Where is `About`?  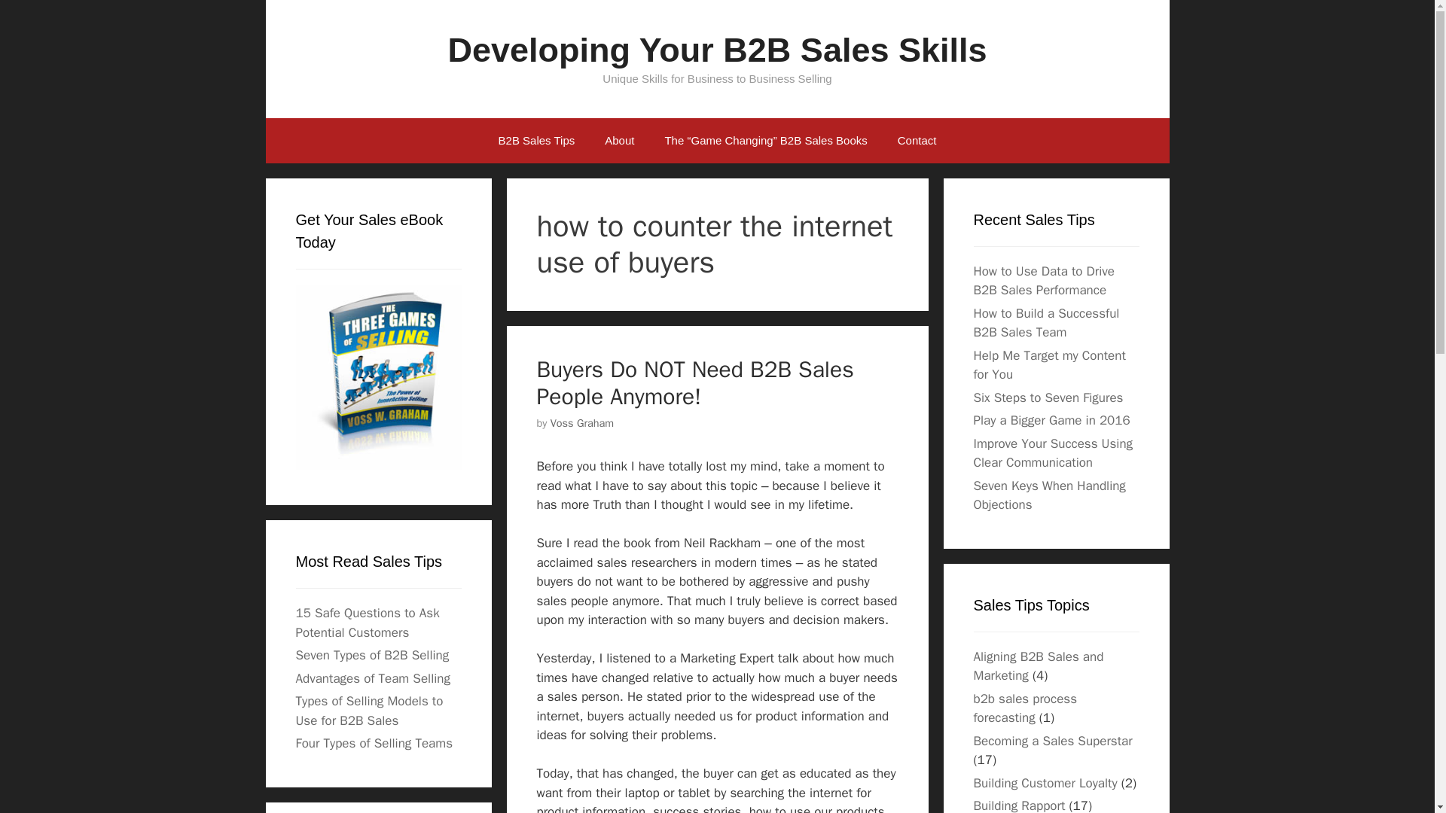
About is located at coordinates (619, 140).